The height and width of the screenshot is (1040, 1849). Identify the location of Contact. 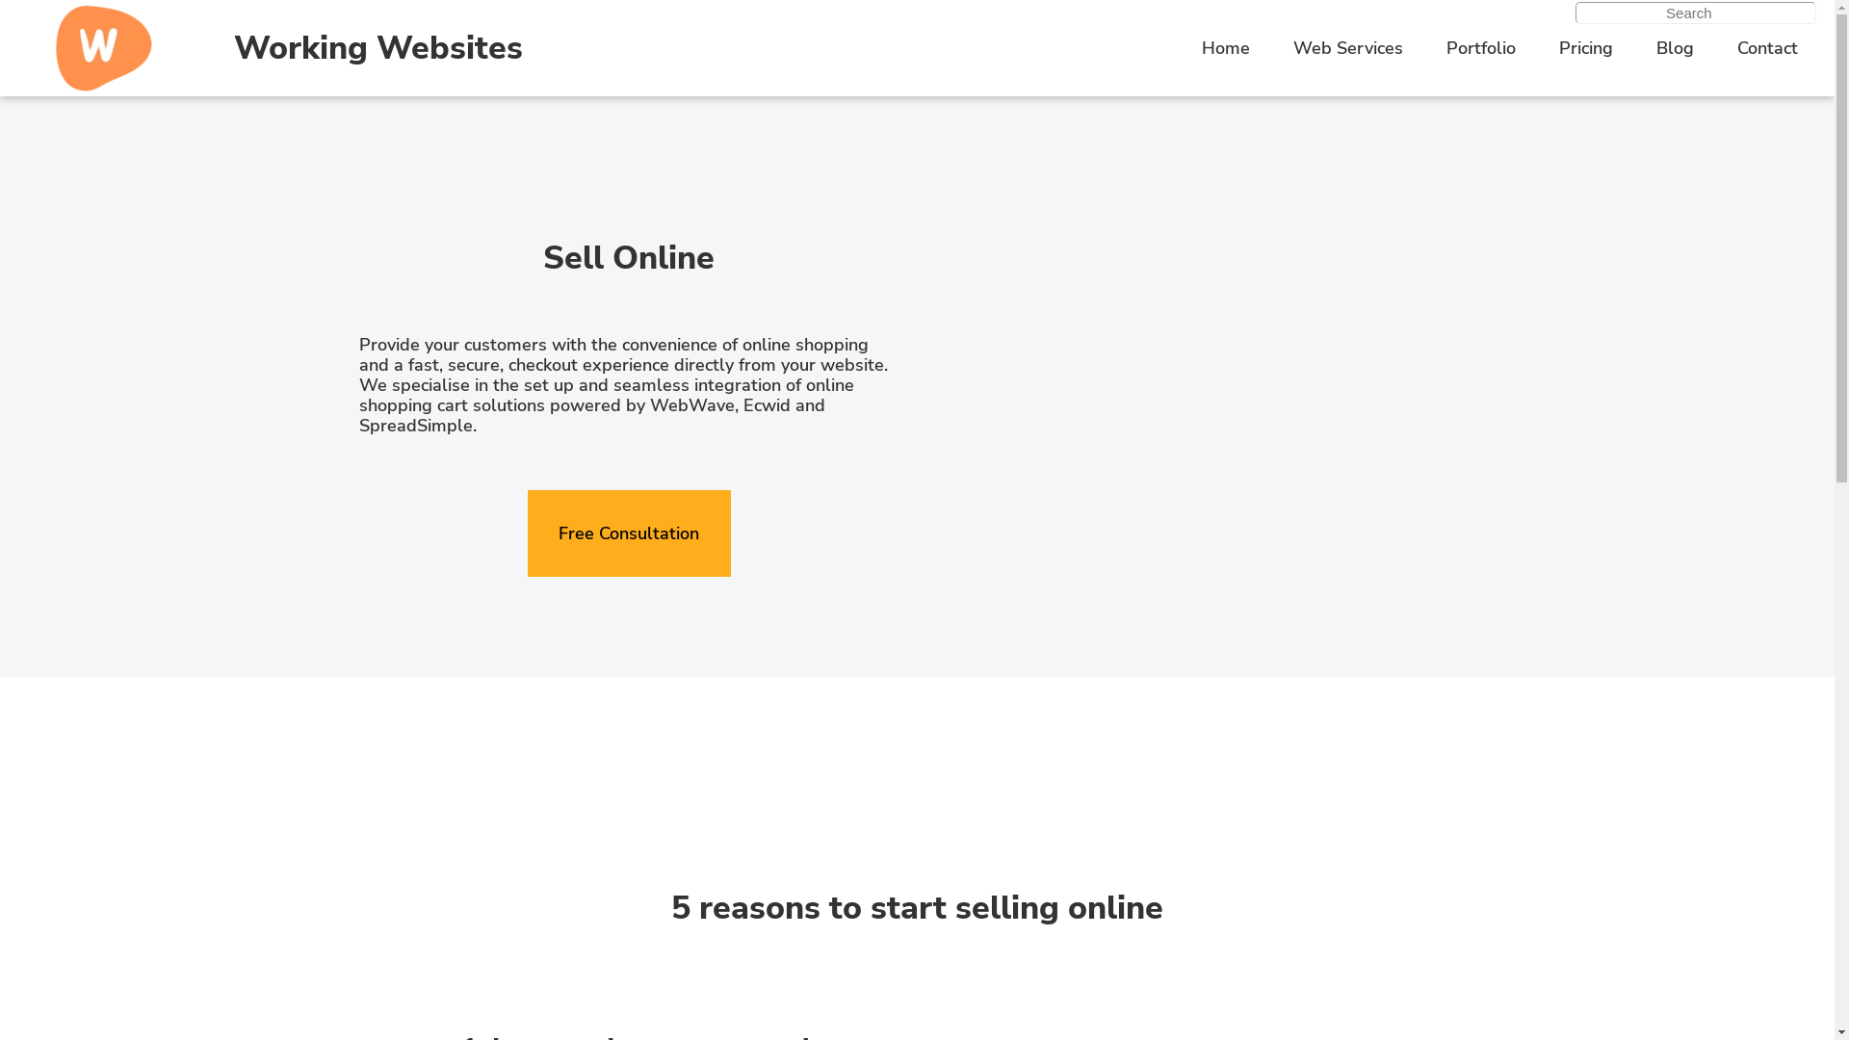
(1768, 48).